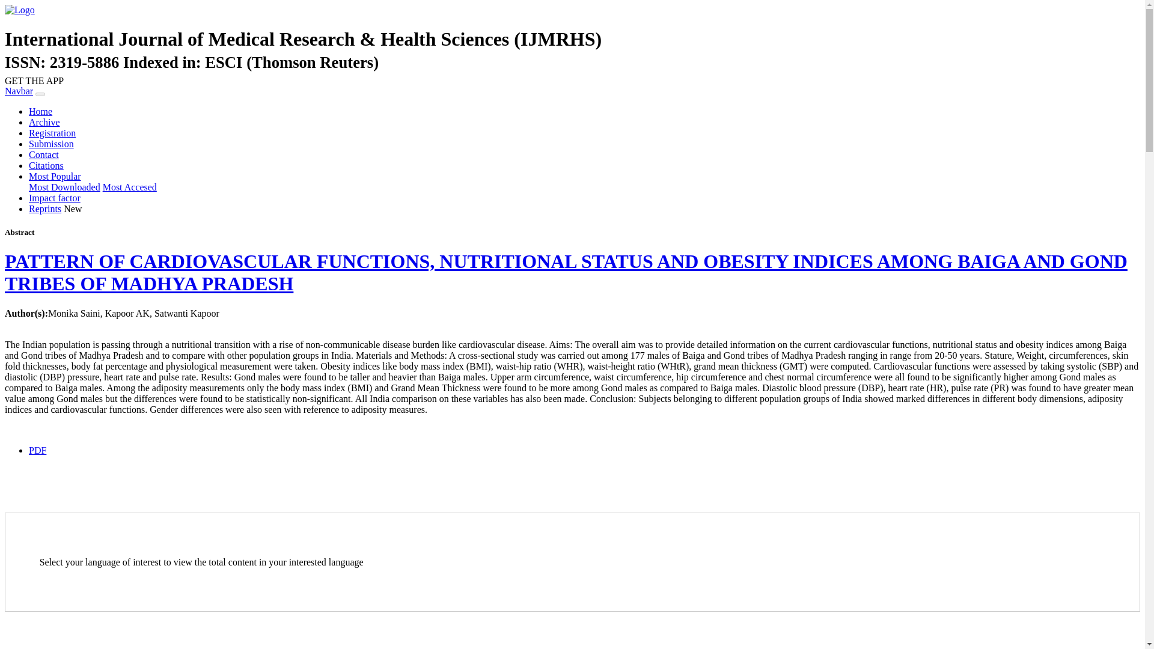 This screenshot has width=1154, height=649. Describe the element at coordinates (40, 112) in the screenshot. I see `Home` at that location.